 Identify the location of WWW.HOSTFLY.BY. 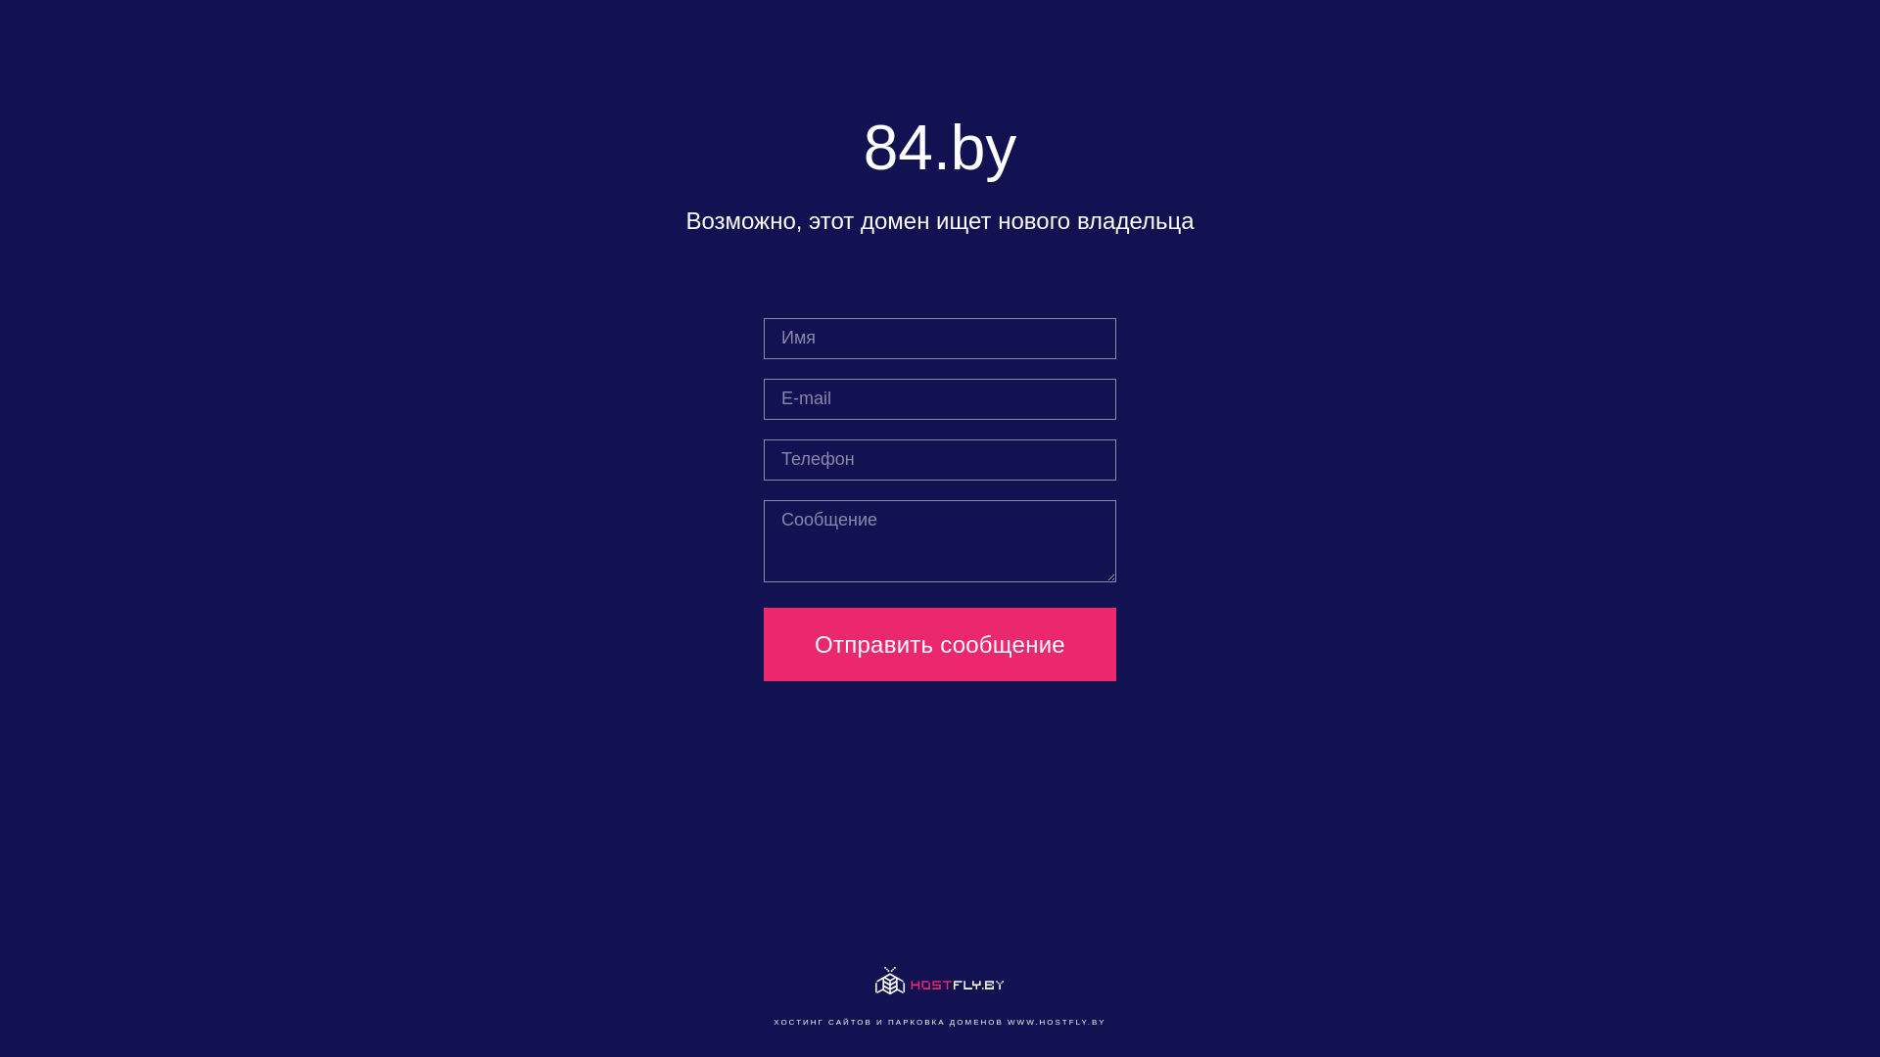
(1057, 1022).